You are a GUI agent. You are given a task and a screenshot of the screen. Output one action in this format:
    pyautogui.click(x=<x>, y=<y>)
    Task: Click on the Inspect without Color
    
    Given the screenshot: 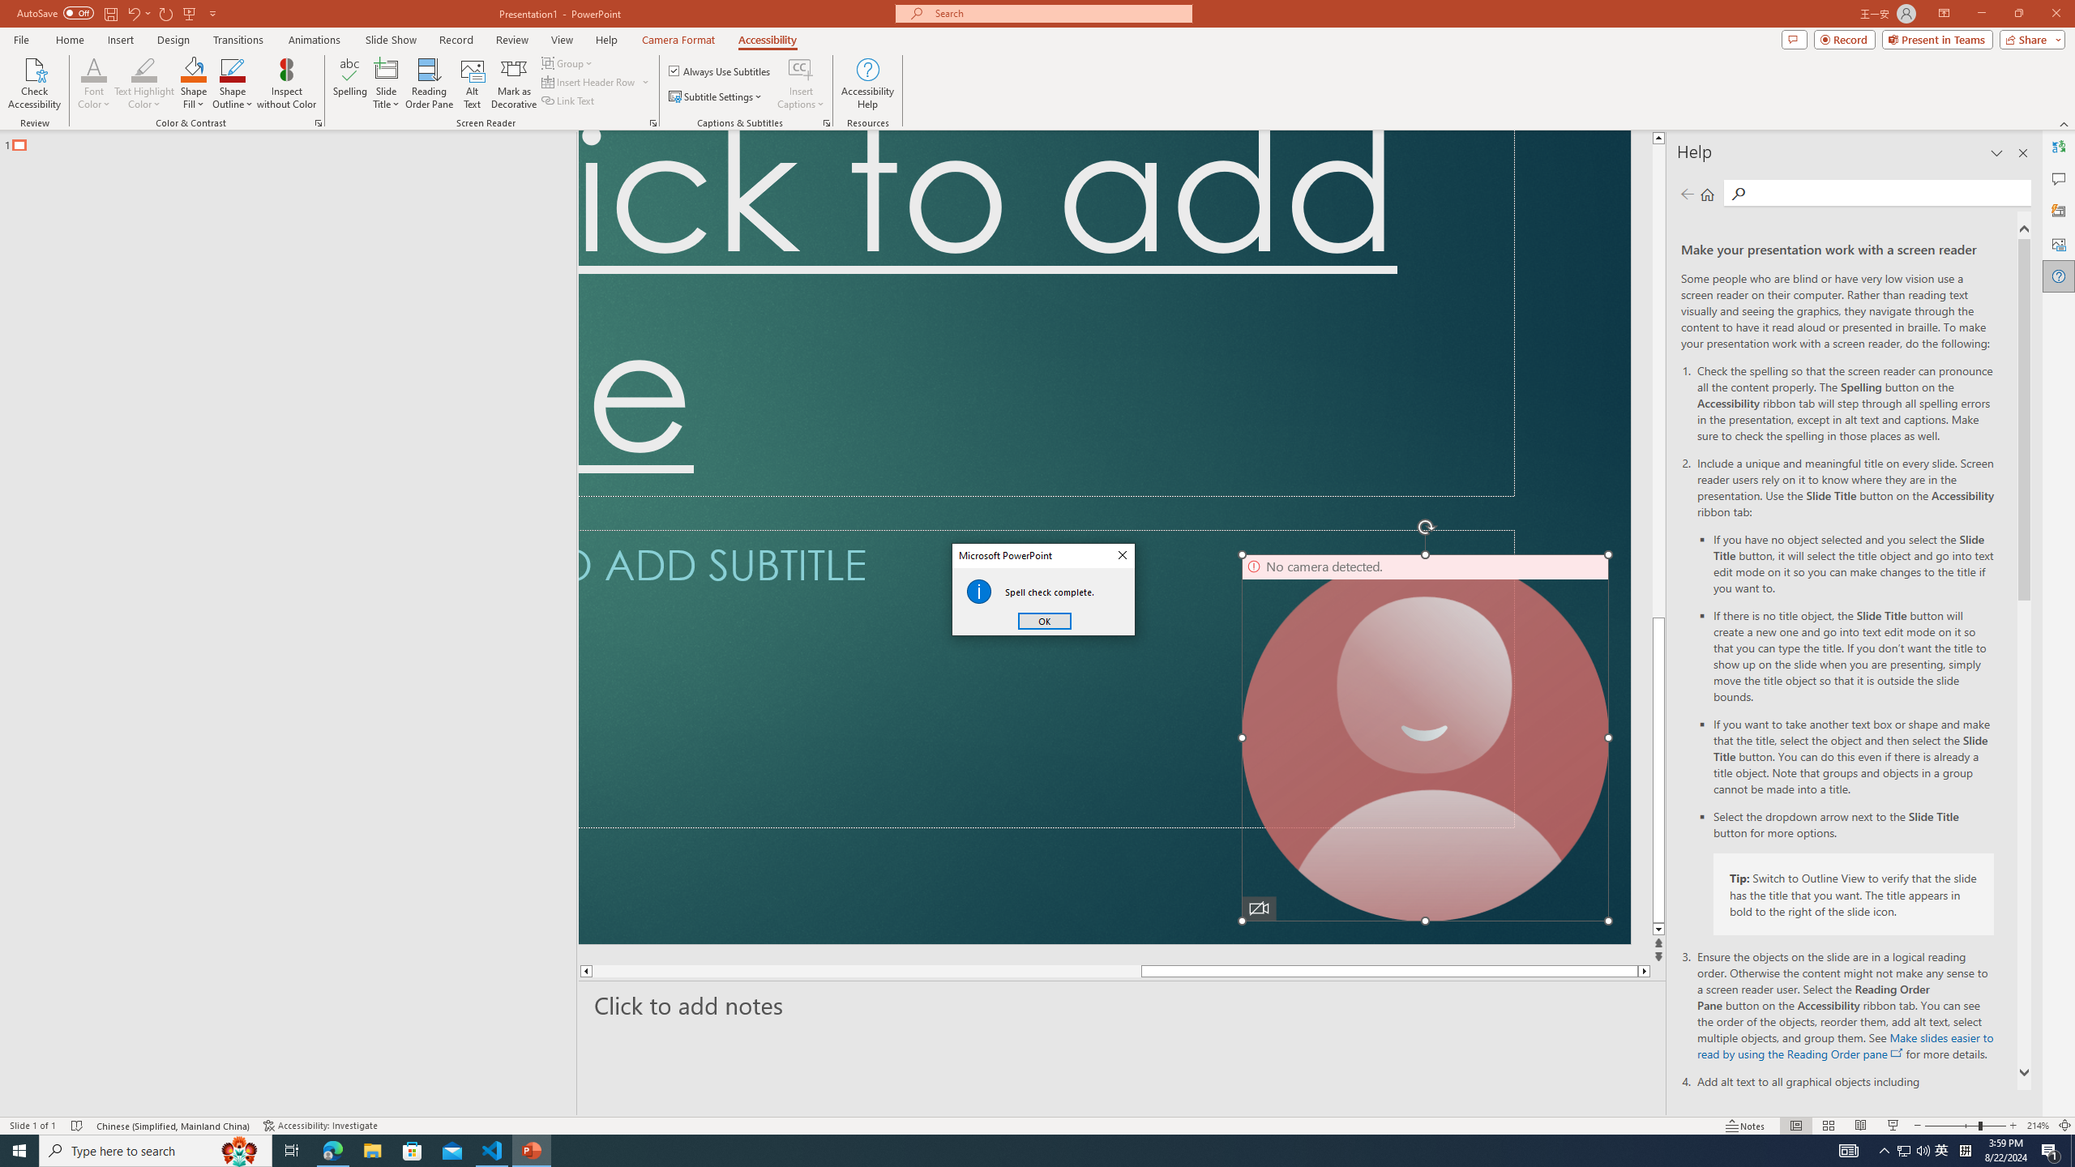 What is the action you would take?
    pyautogui.click(x=287, y=83)
    